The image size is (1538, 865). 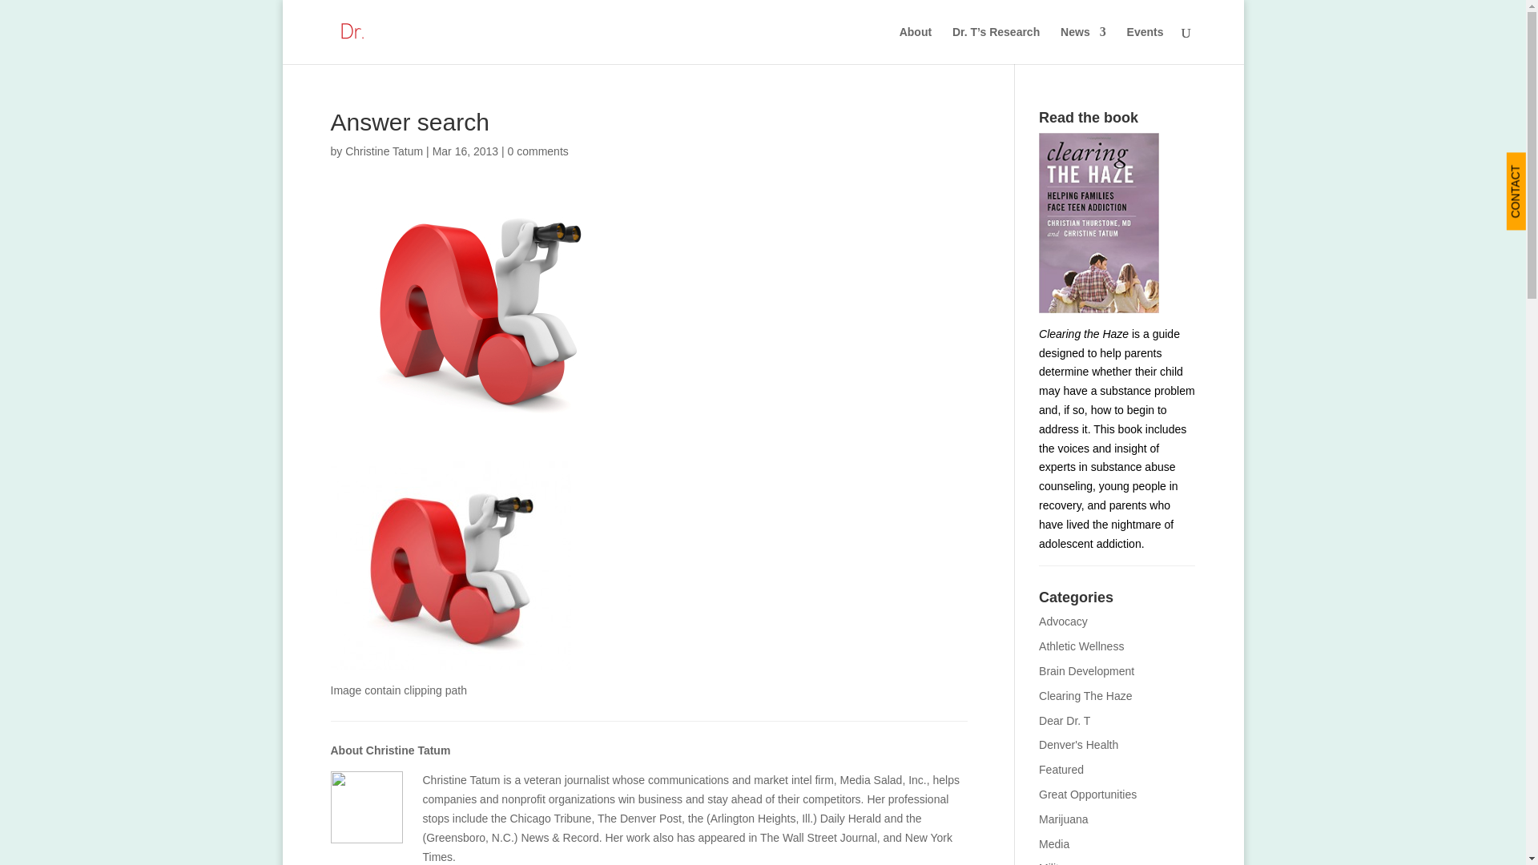 What do you see at coordinates (1054, 844) in the screenshot?
I see `Media` at bounding box center [1054, 844].